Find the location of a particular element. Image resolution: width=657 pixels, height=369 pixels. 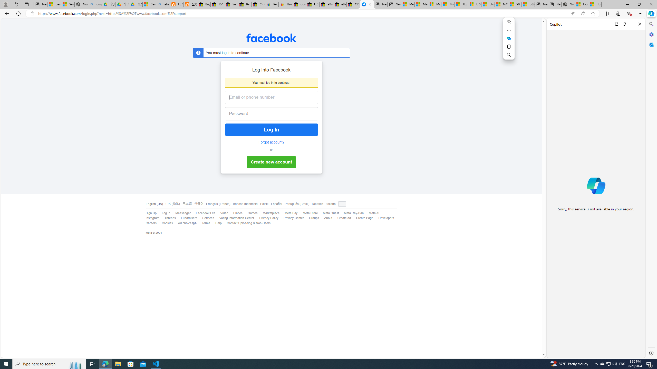

Open link in new tab is located at coordinates (616, 24).